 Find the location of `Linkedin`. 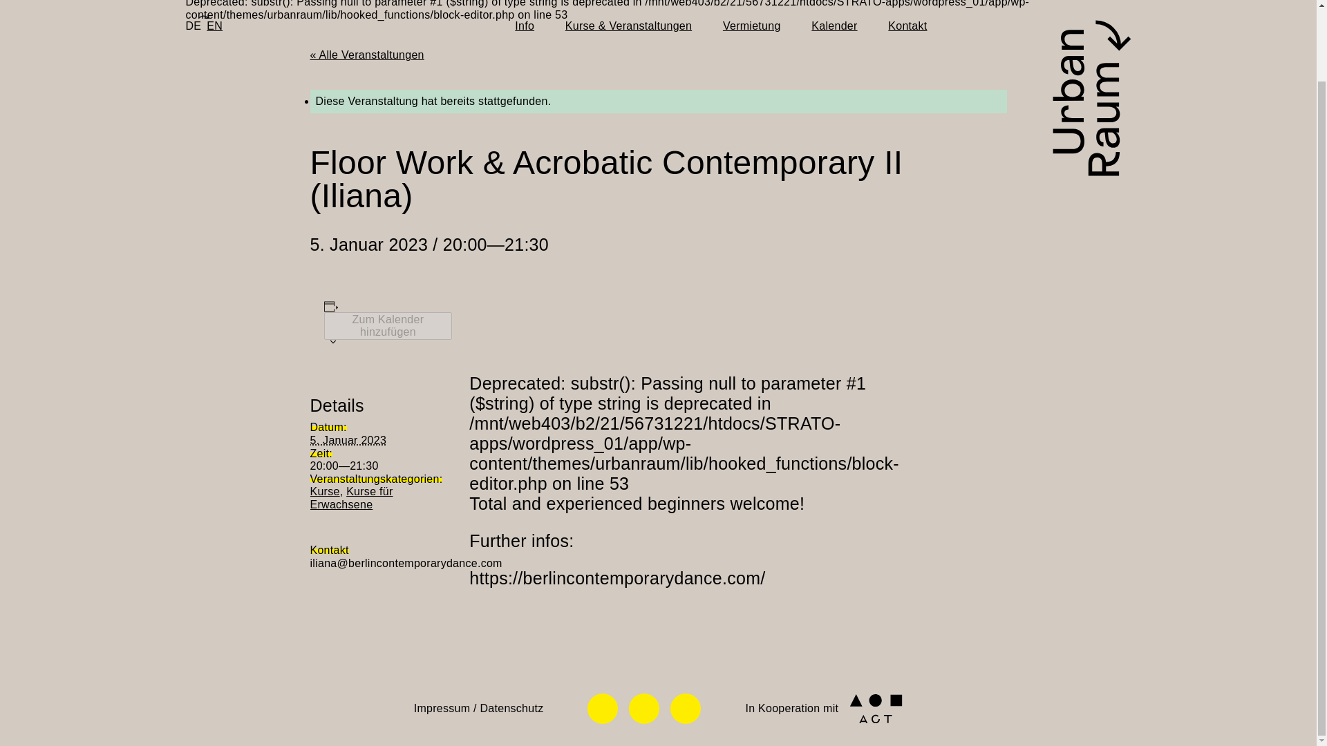

Linkedin is located at coordinates (685, 709).